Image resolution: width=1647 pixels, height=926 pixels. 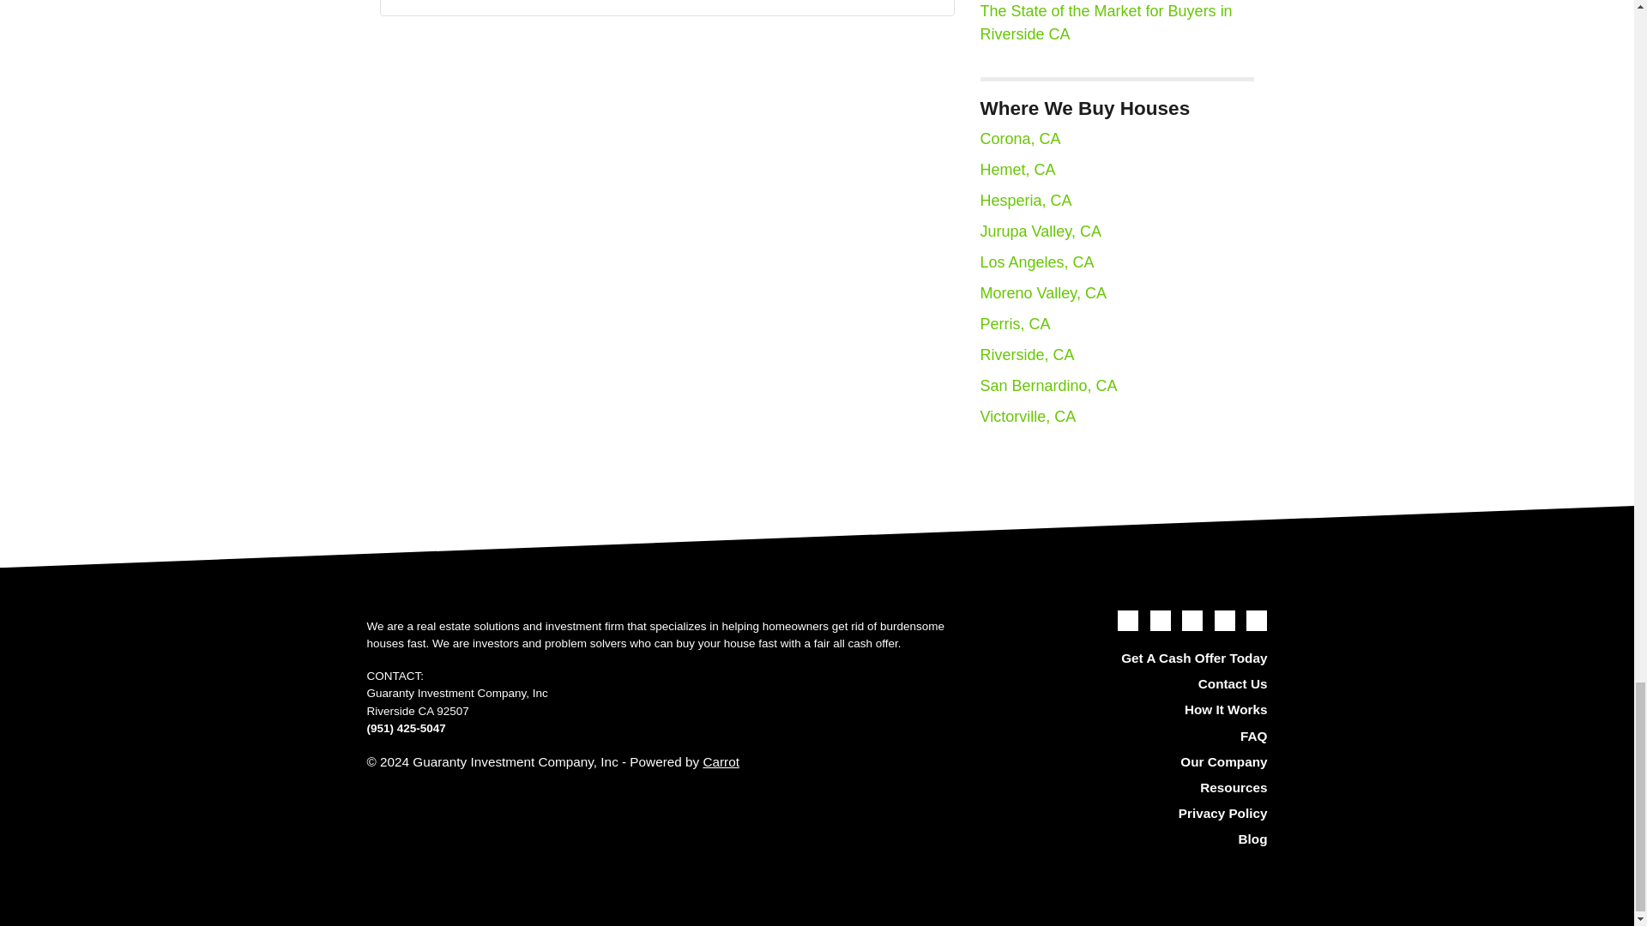 What do you see at coordinates (1042, 293) in the screenshot?
I see `Moreno Valley, CA` at bounding box center [1042, 293].